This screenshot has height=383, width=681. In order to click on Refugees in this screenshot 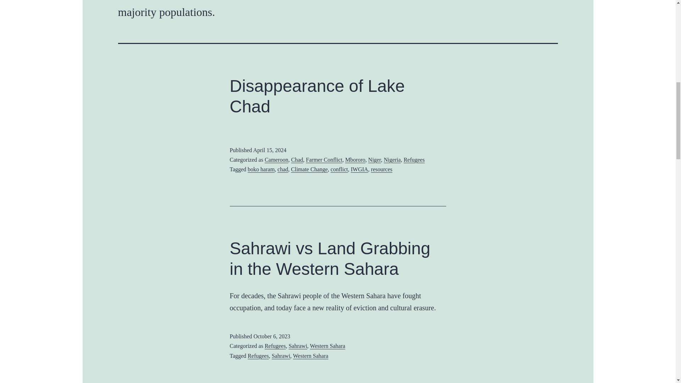, I will do `click(258, 355)`.